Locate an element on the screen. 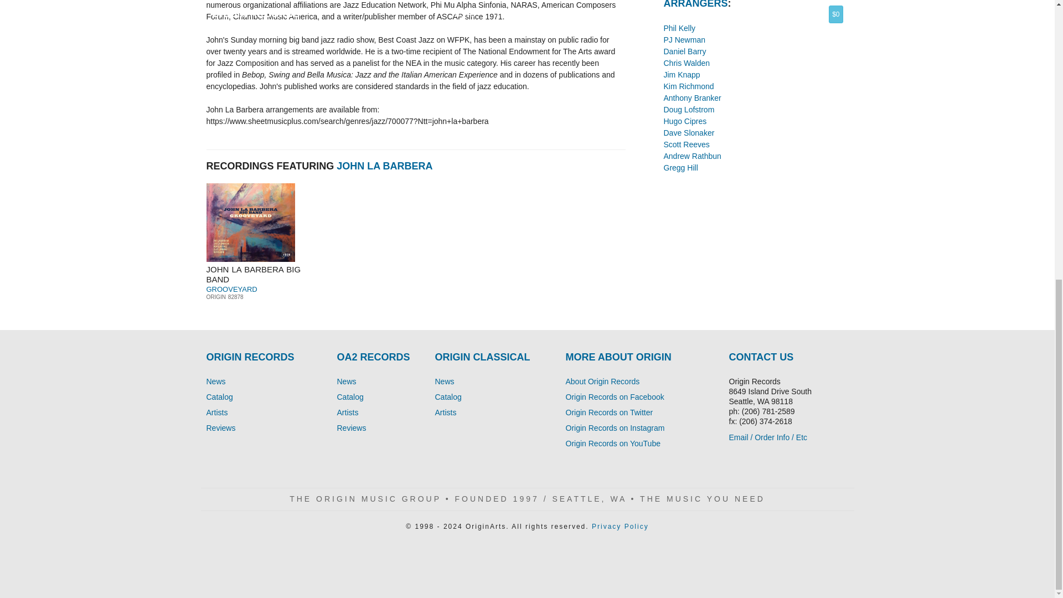 The width and height of the screenshot is (1063, 598). Dave Slonaker is located at coordinates (689, 133).